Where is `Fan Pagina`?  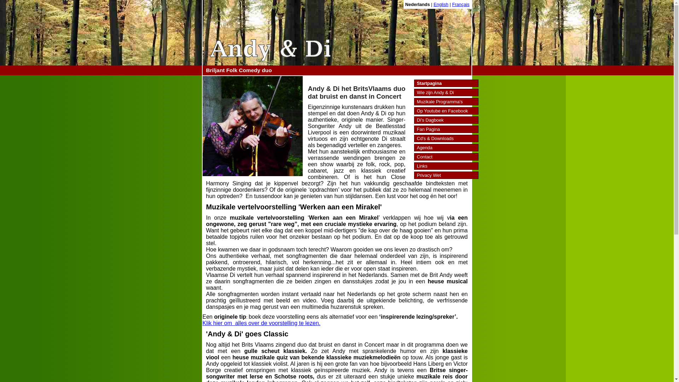 Fan Pagina is located at coordinates (446, 129).